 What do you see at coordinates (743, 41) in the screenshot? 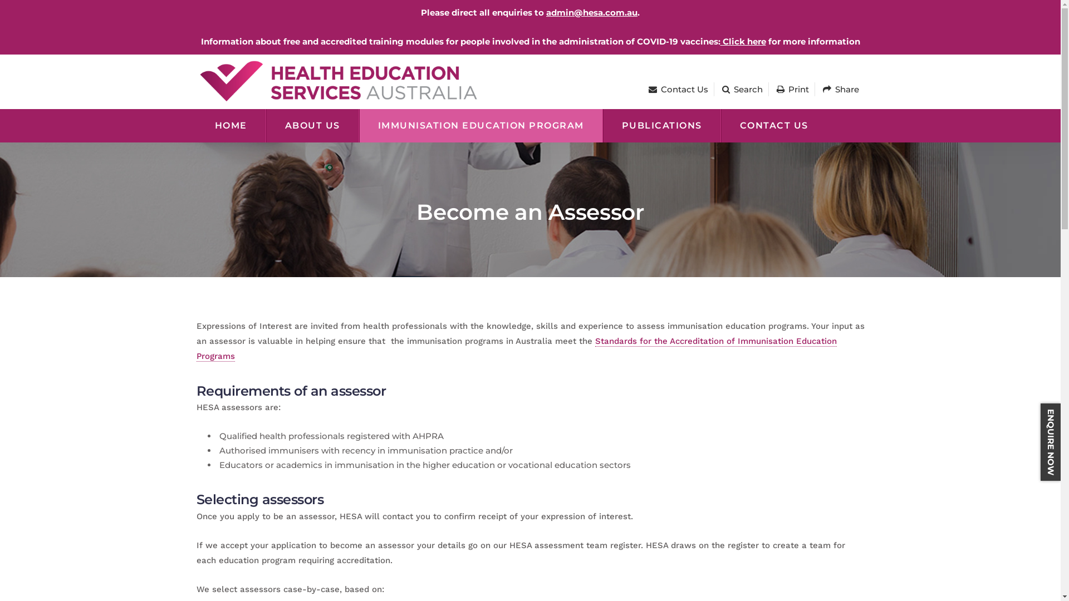
I see `Click here` at bounding box center [743, 41].